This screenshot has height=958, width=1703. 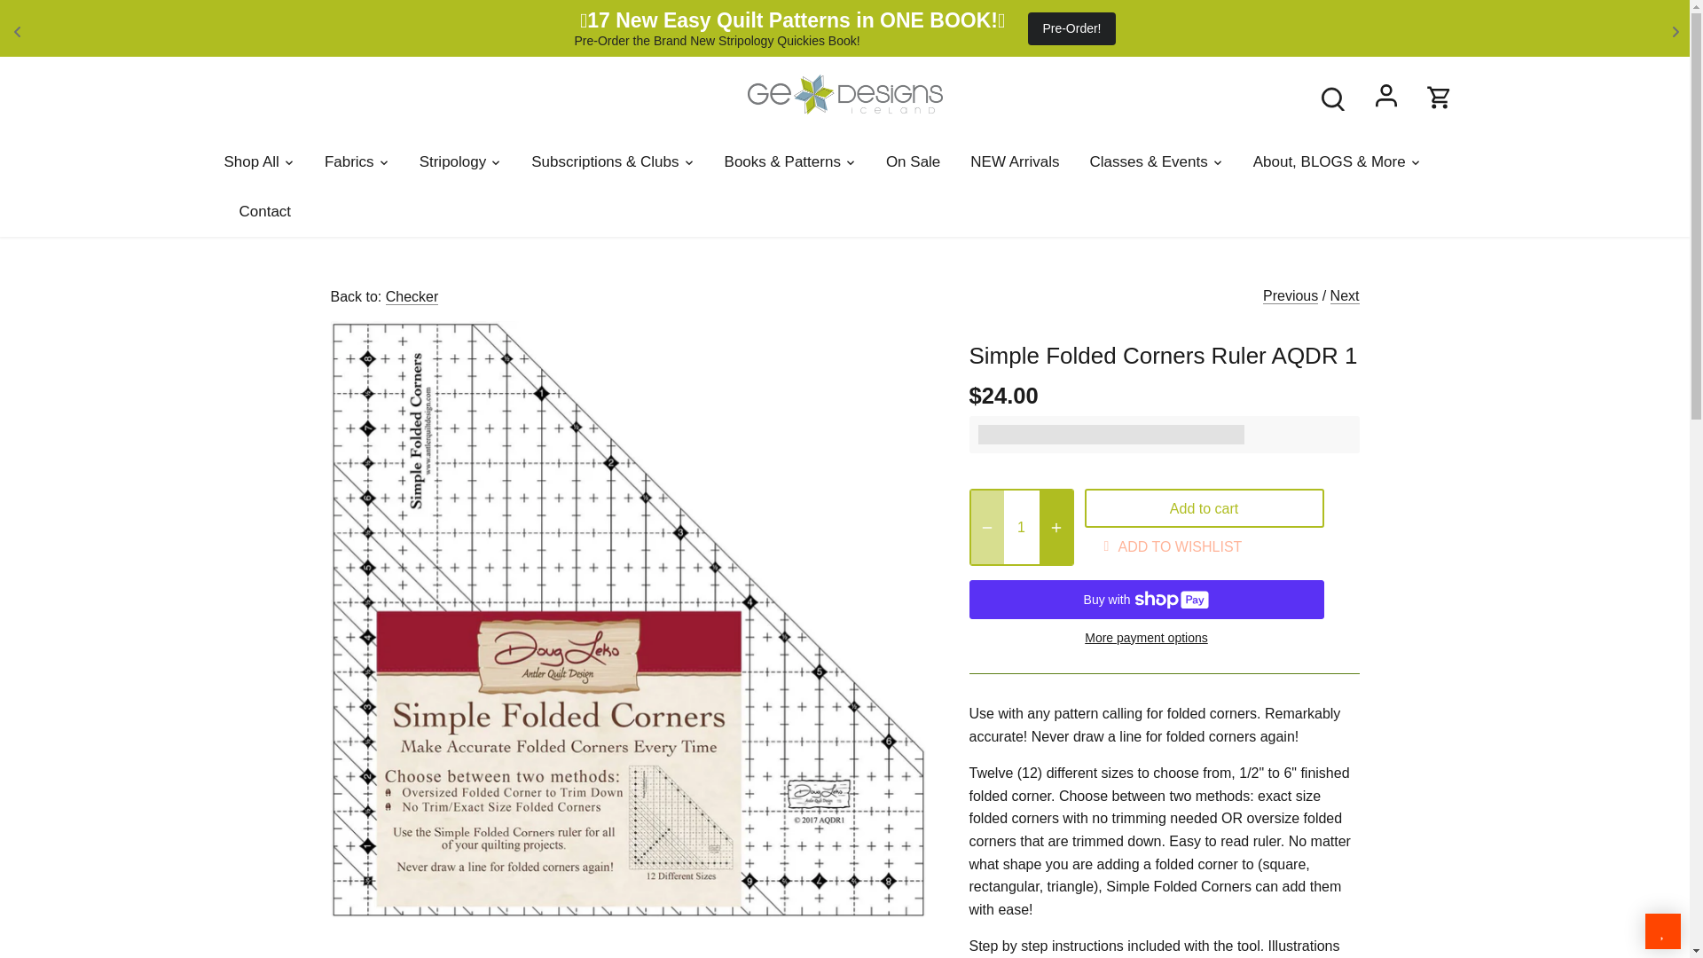 I want to click on Account Login, so click(x=1385, y=98).